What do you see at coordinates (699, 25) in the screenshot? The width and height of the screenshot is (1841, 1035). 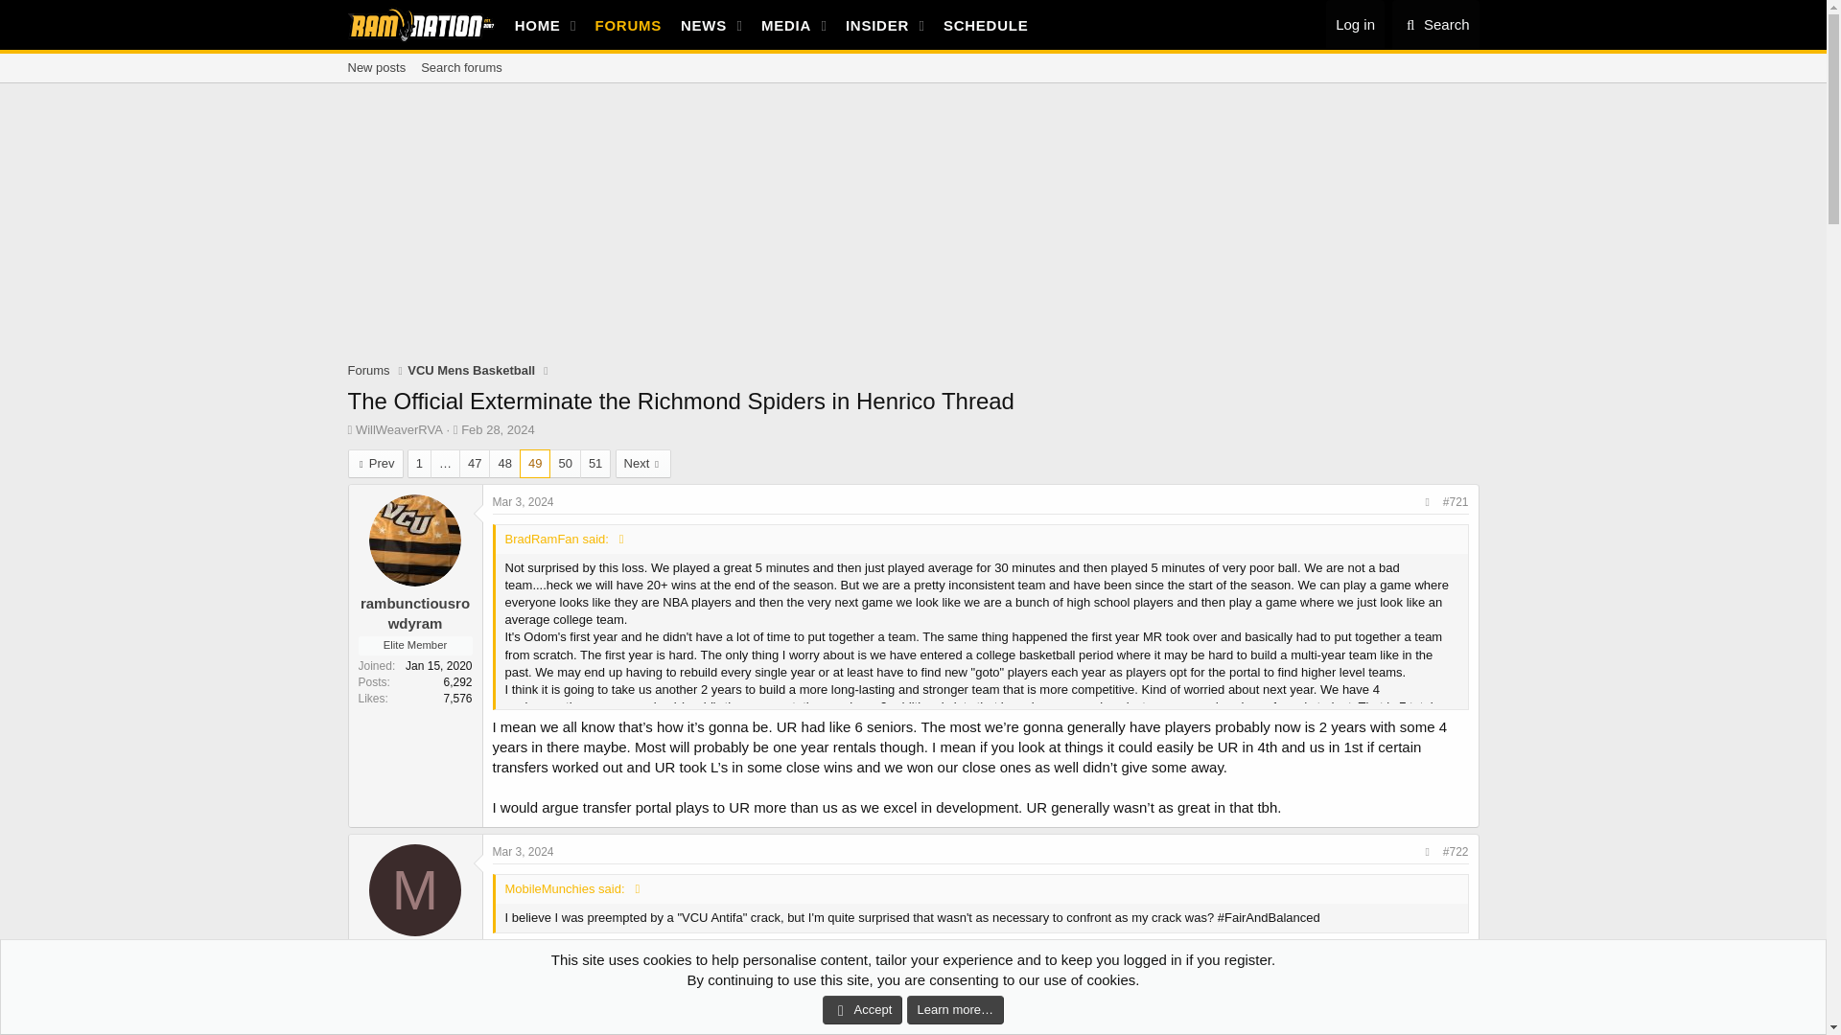 I see `Mar 3, 2024 at 3:35 PM` at bounding box center [699, 25].